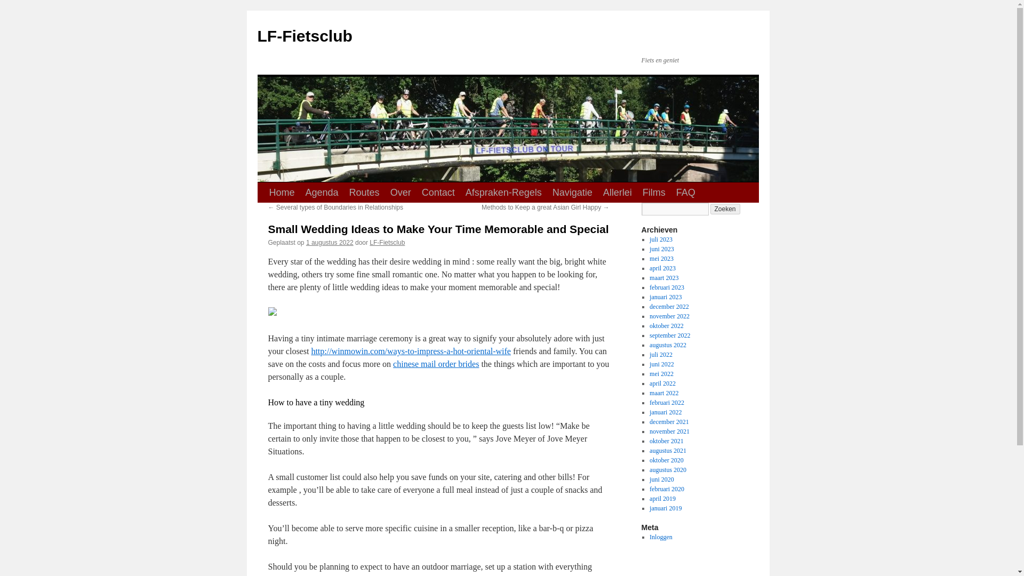  What do you see at coordinates (438, 193) in the screenshot?
I see `Contact` at bounding box center [438, 193].